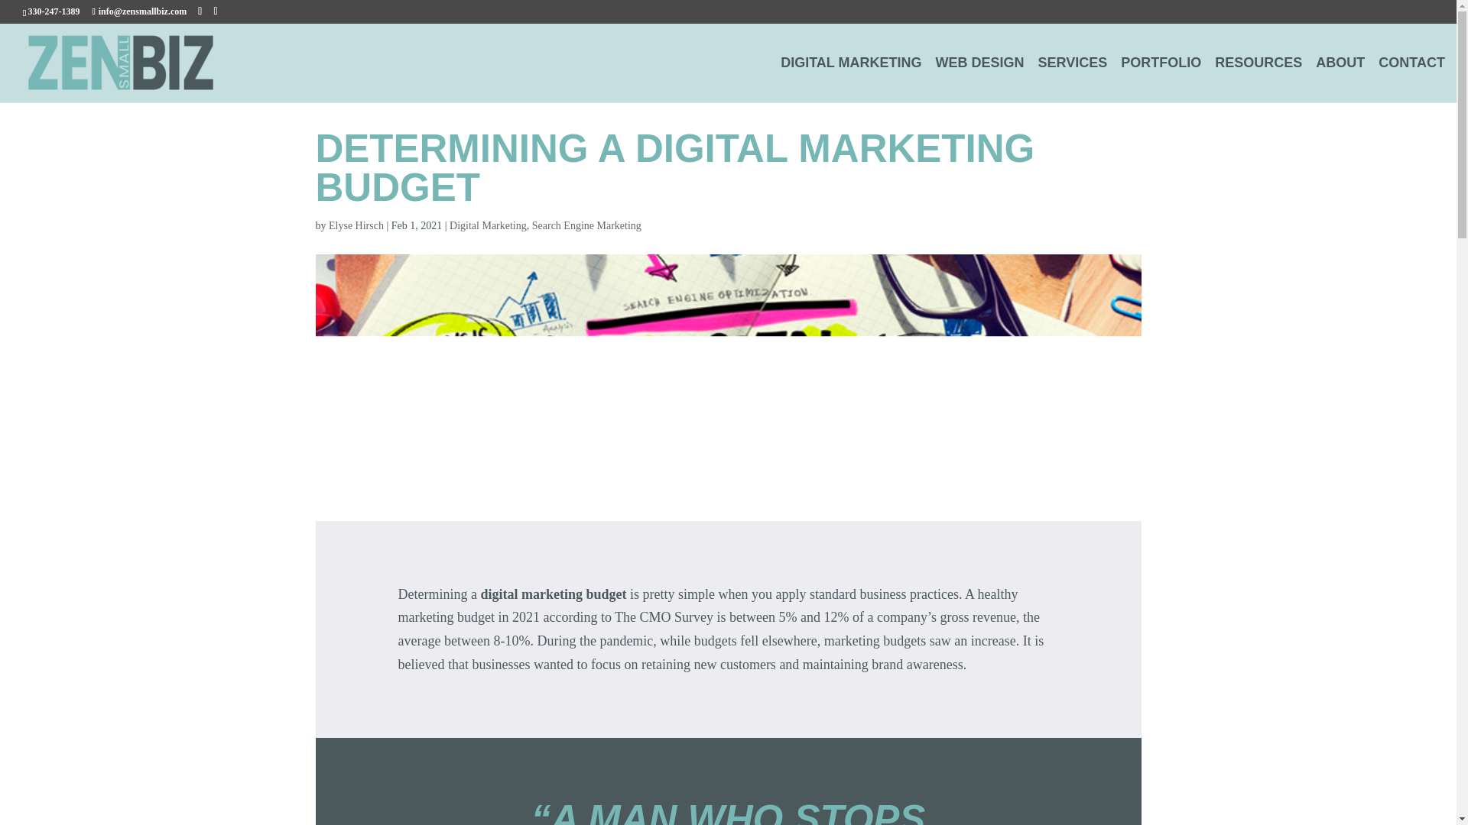  What do you see at coordinates (356, 226) in the screenshot?
I see `Elyse Hirsch` at bounding box center [356, 226].